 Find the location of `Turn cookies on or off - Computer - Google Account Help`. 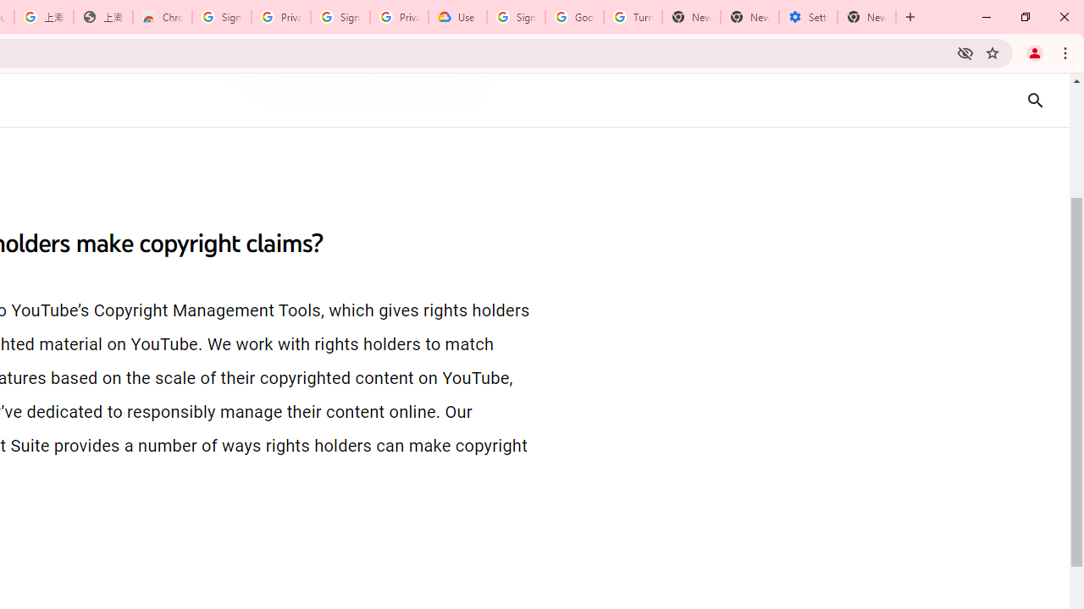

Turn cookies on or off - Computer - Google Account Help is located at coordinates (633, 17).